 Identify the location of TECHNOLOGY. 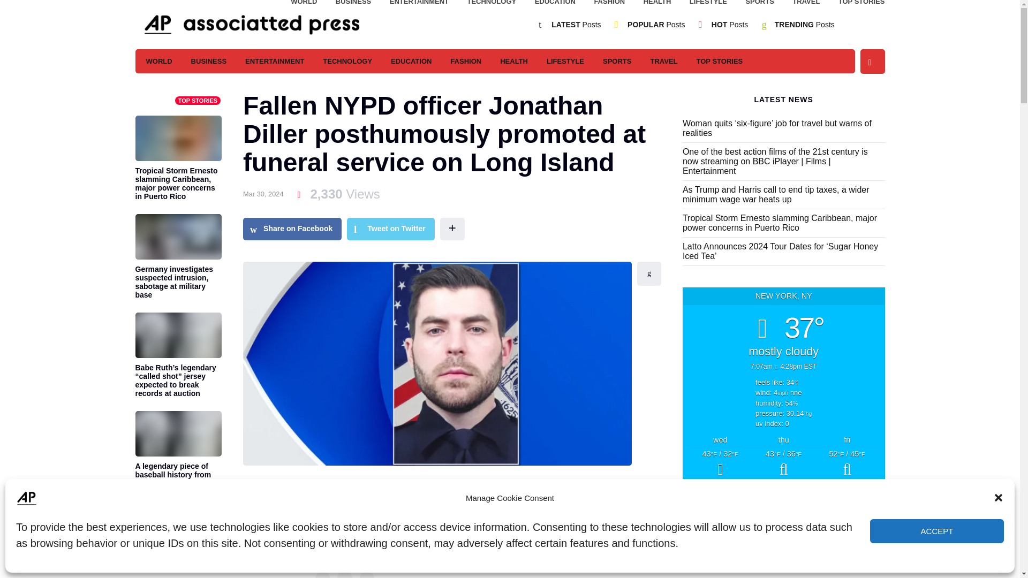
(491, 4).